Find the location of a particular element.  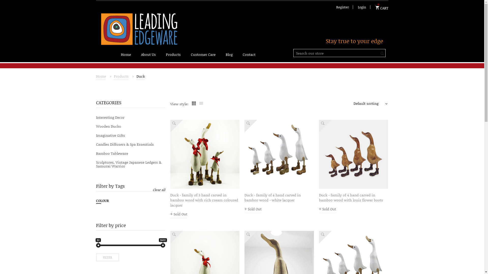

Login is located at coordinates (362, 7).